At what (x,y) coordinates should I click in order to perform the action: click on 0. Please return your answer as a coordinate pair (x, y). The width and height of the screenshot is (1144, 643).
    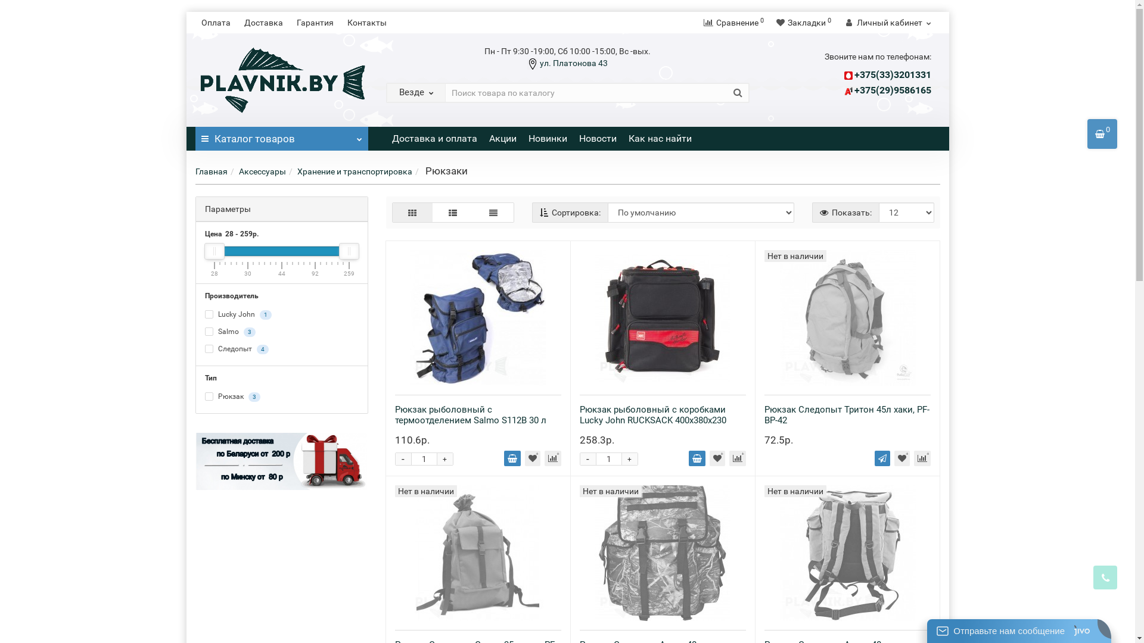
    Looking at the image, I should click on (1102, 134).